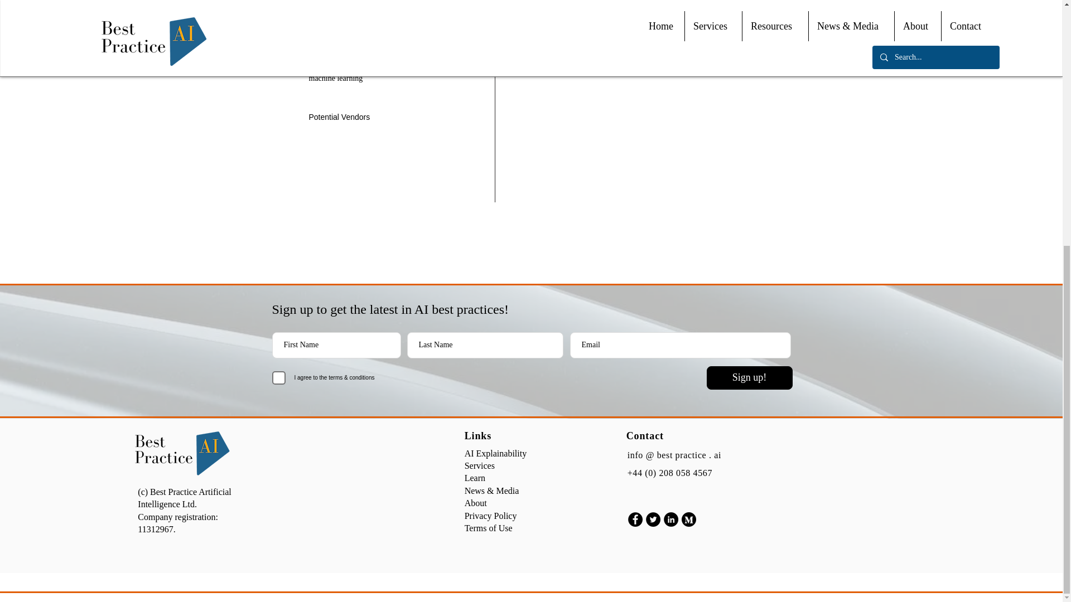 This screenshot has height=602, width=1071. What do you see at coordinates (489, 527) in the screenshot?
I see `Terms of Use` at bounding box center [489, 527].